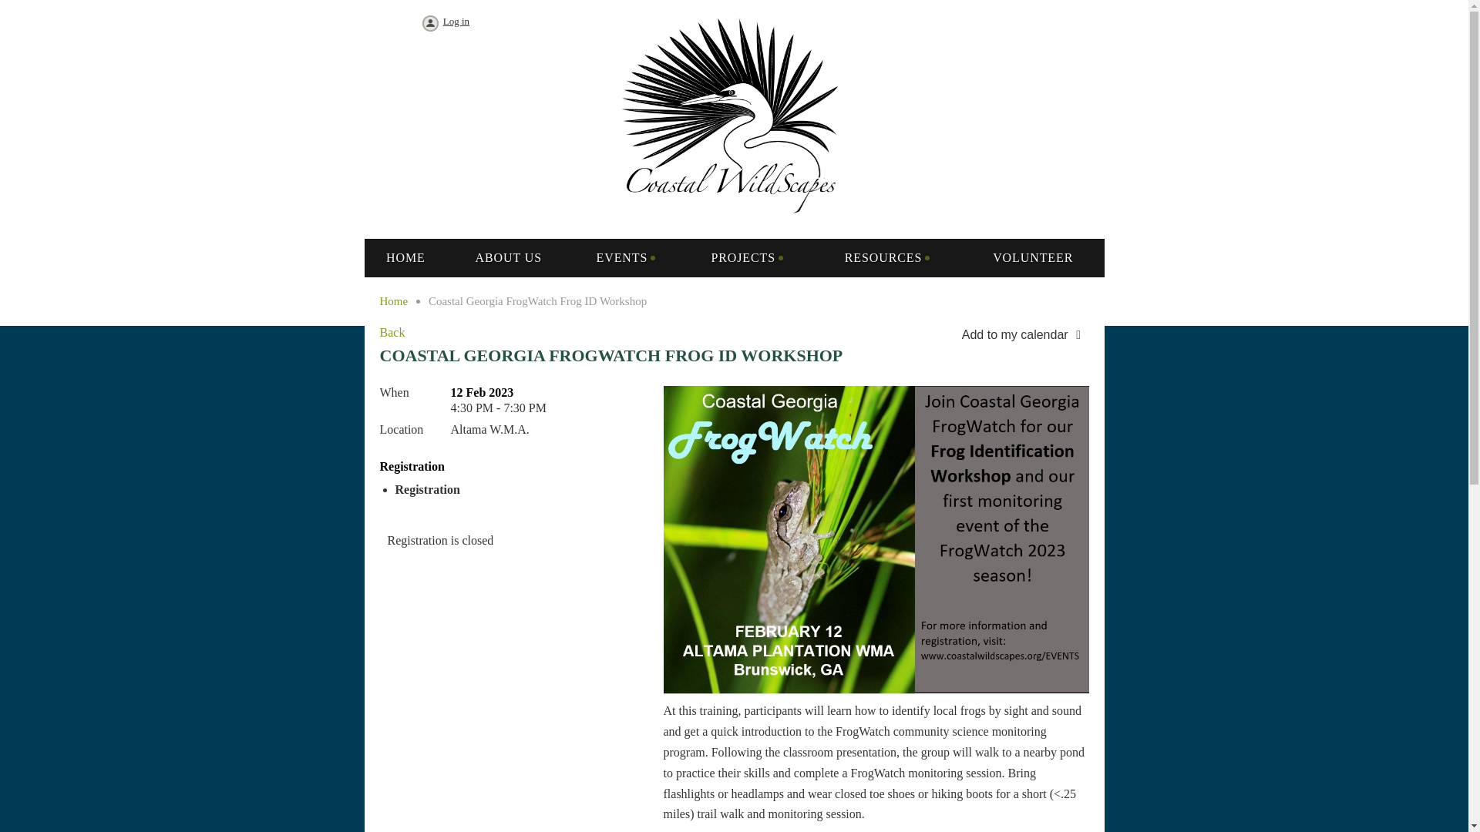 This screenshot has height=832, width=1480. Describe the element at coordinates (887, 257) in the screenshot. I see `Resources` at that location.